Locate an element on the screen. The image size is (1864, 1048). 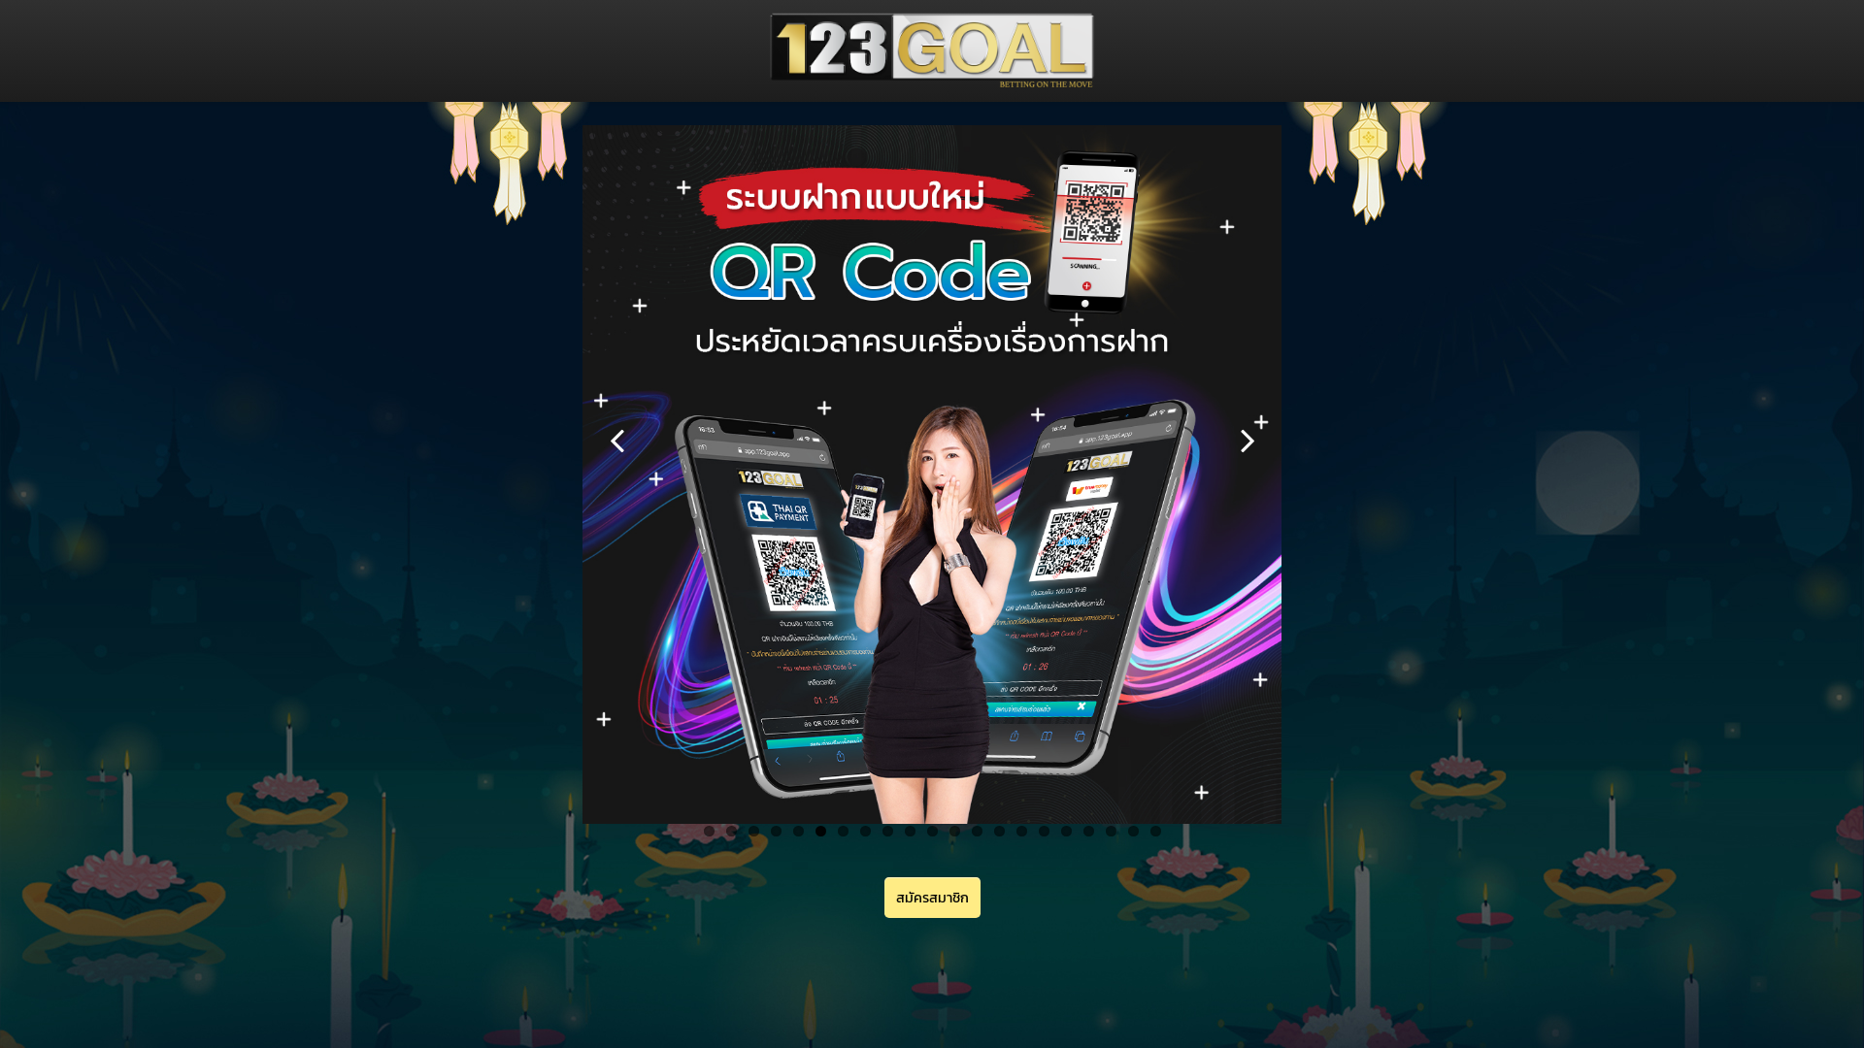
2 is located at coordinates (732, 831).